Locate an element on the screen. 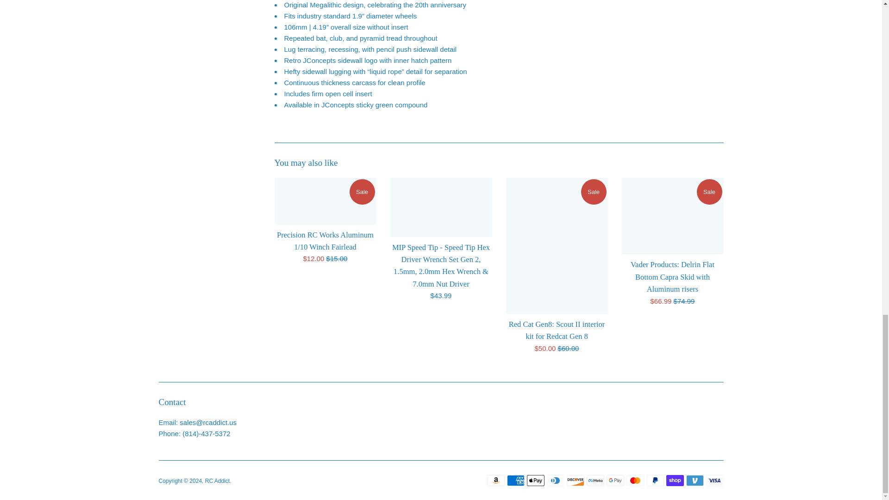  Venmo is located at coordinates (695, 481).